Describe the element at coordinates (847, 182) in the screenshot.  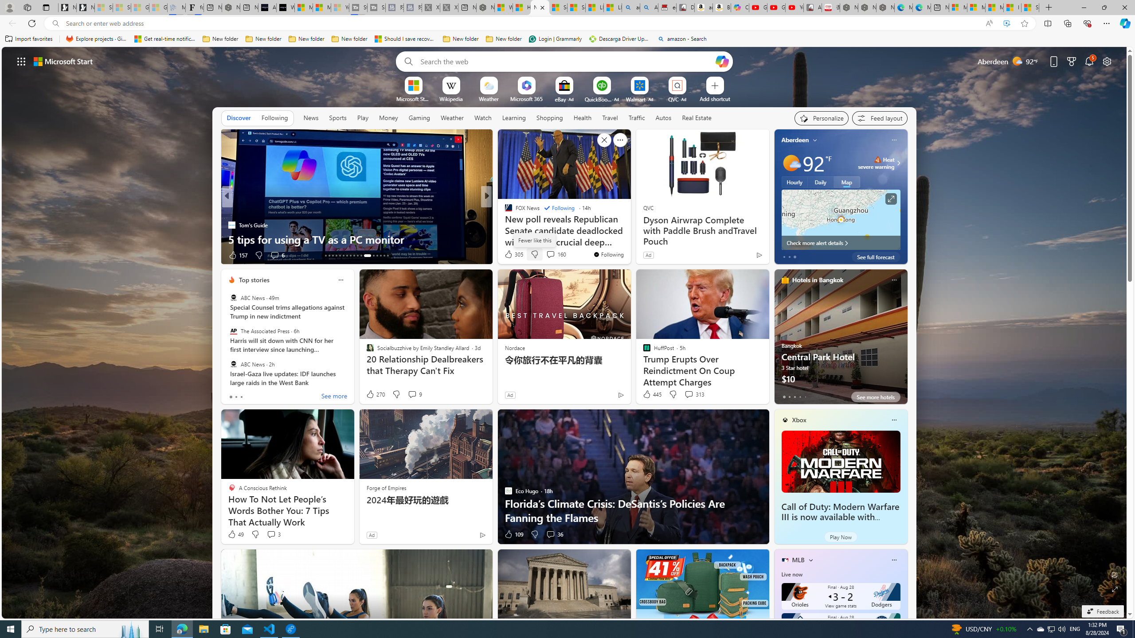
I see `Map` at that location.